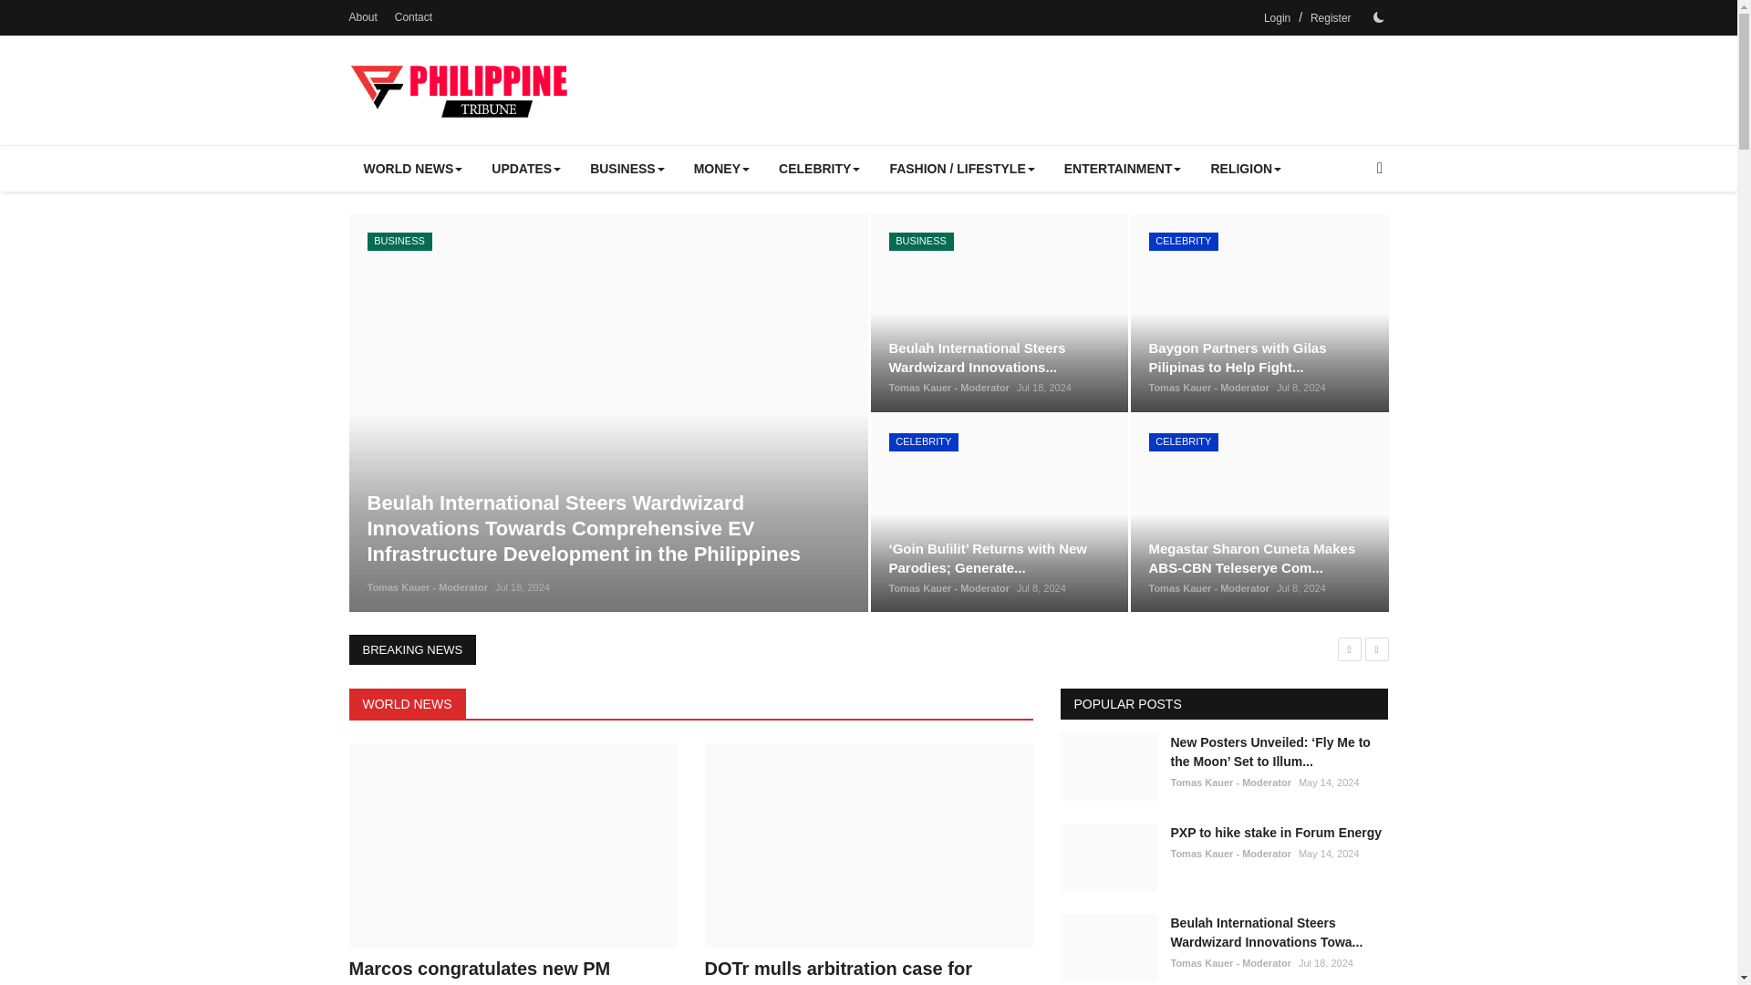 The height and width of the screenshot is (985, 1751). Describe the element at coordinates (412, 168) in the screenshot. I see `WORLD NEWS` at that location.